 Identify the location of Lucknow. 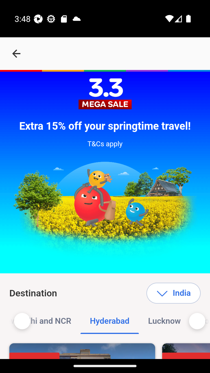
(164, 321).